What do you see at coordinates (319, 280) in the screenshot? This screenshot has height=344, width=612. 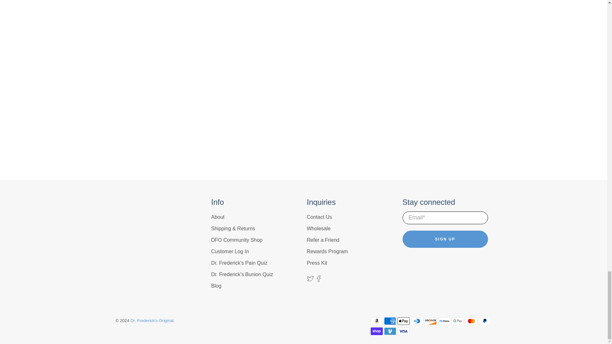 I see `Dr. Frederick's Original on Facebook` at bounding box center [319, 280].